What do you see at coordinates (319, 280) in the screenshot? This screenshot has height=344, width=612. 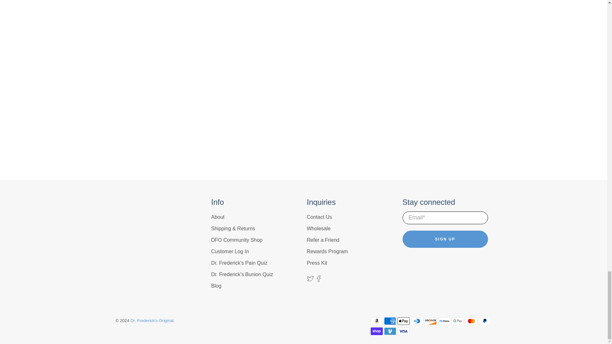 I see `Dr. Frederick's Original on Facebook` at bounding box center [319, 280].